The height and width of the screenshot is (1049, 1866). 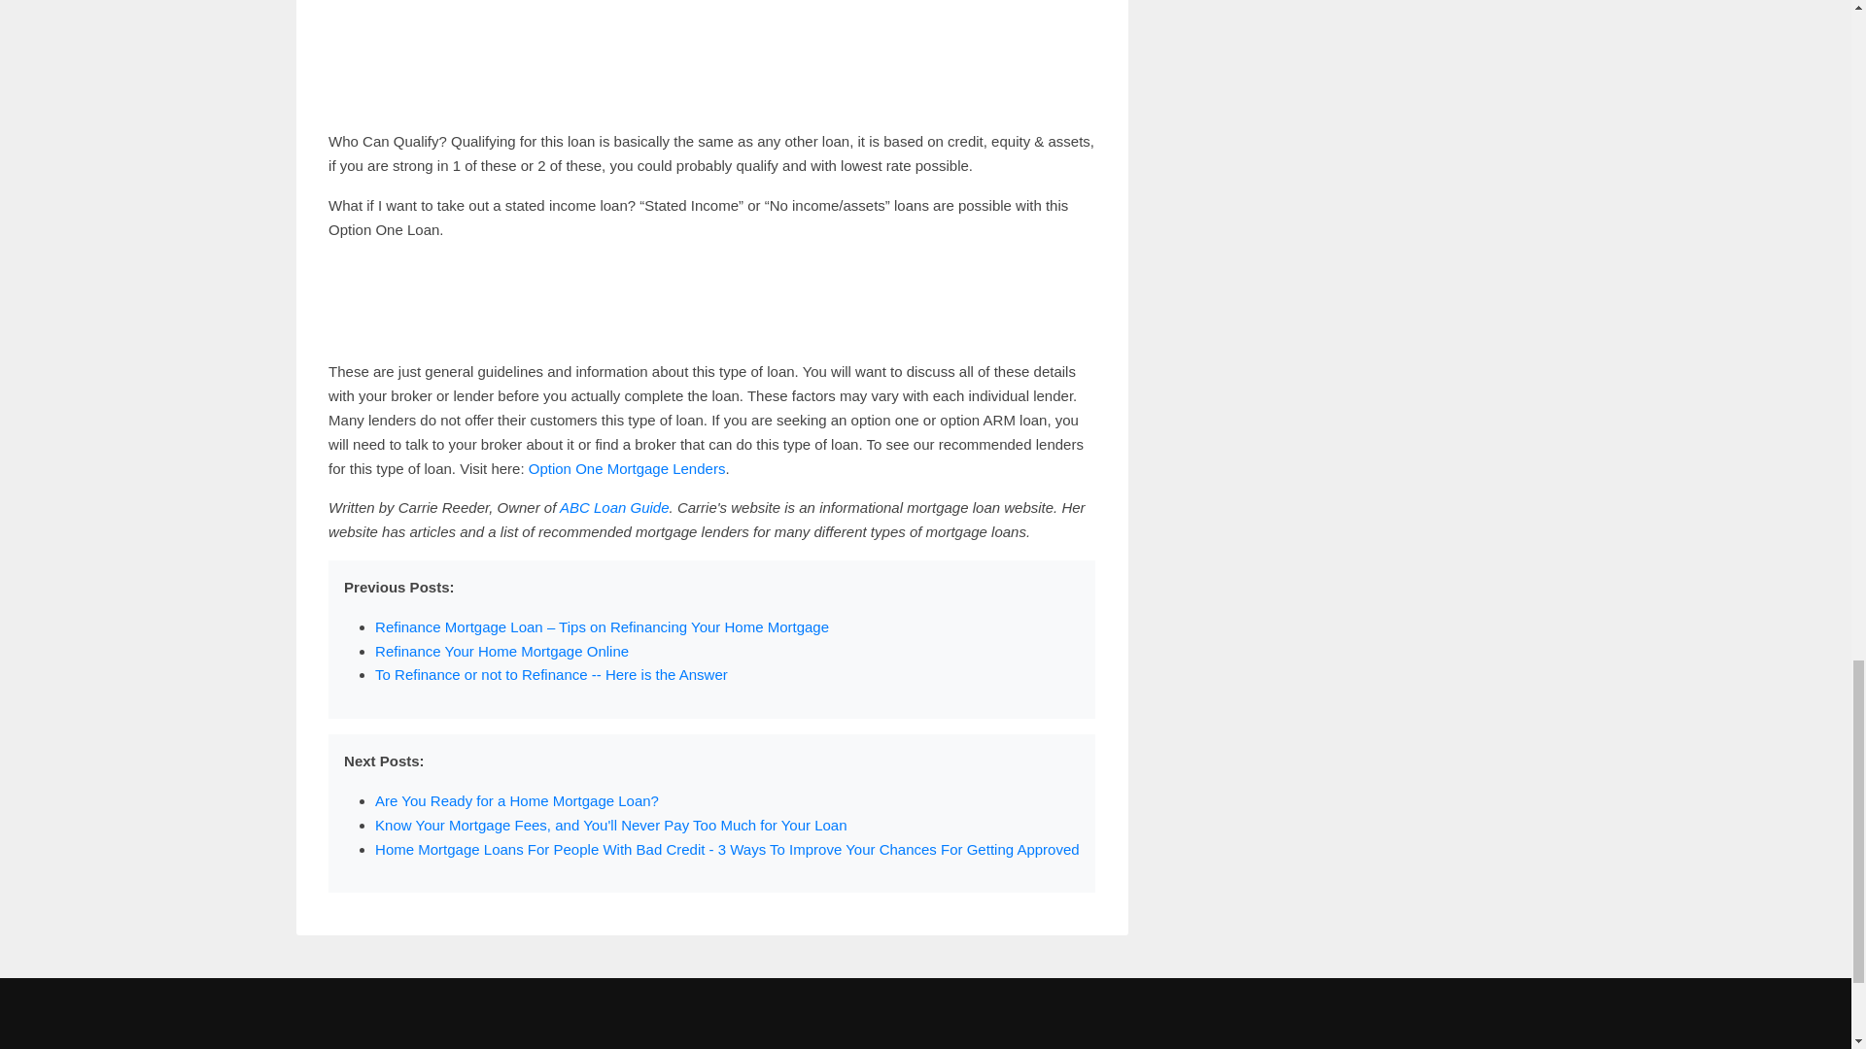 What do you see at coordinates (711, 56) in the screenshot?
I see `Advertisement` at bounding box center [711, 56].